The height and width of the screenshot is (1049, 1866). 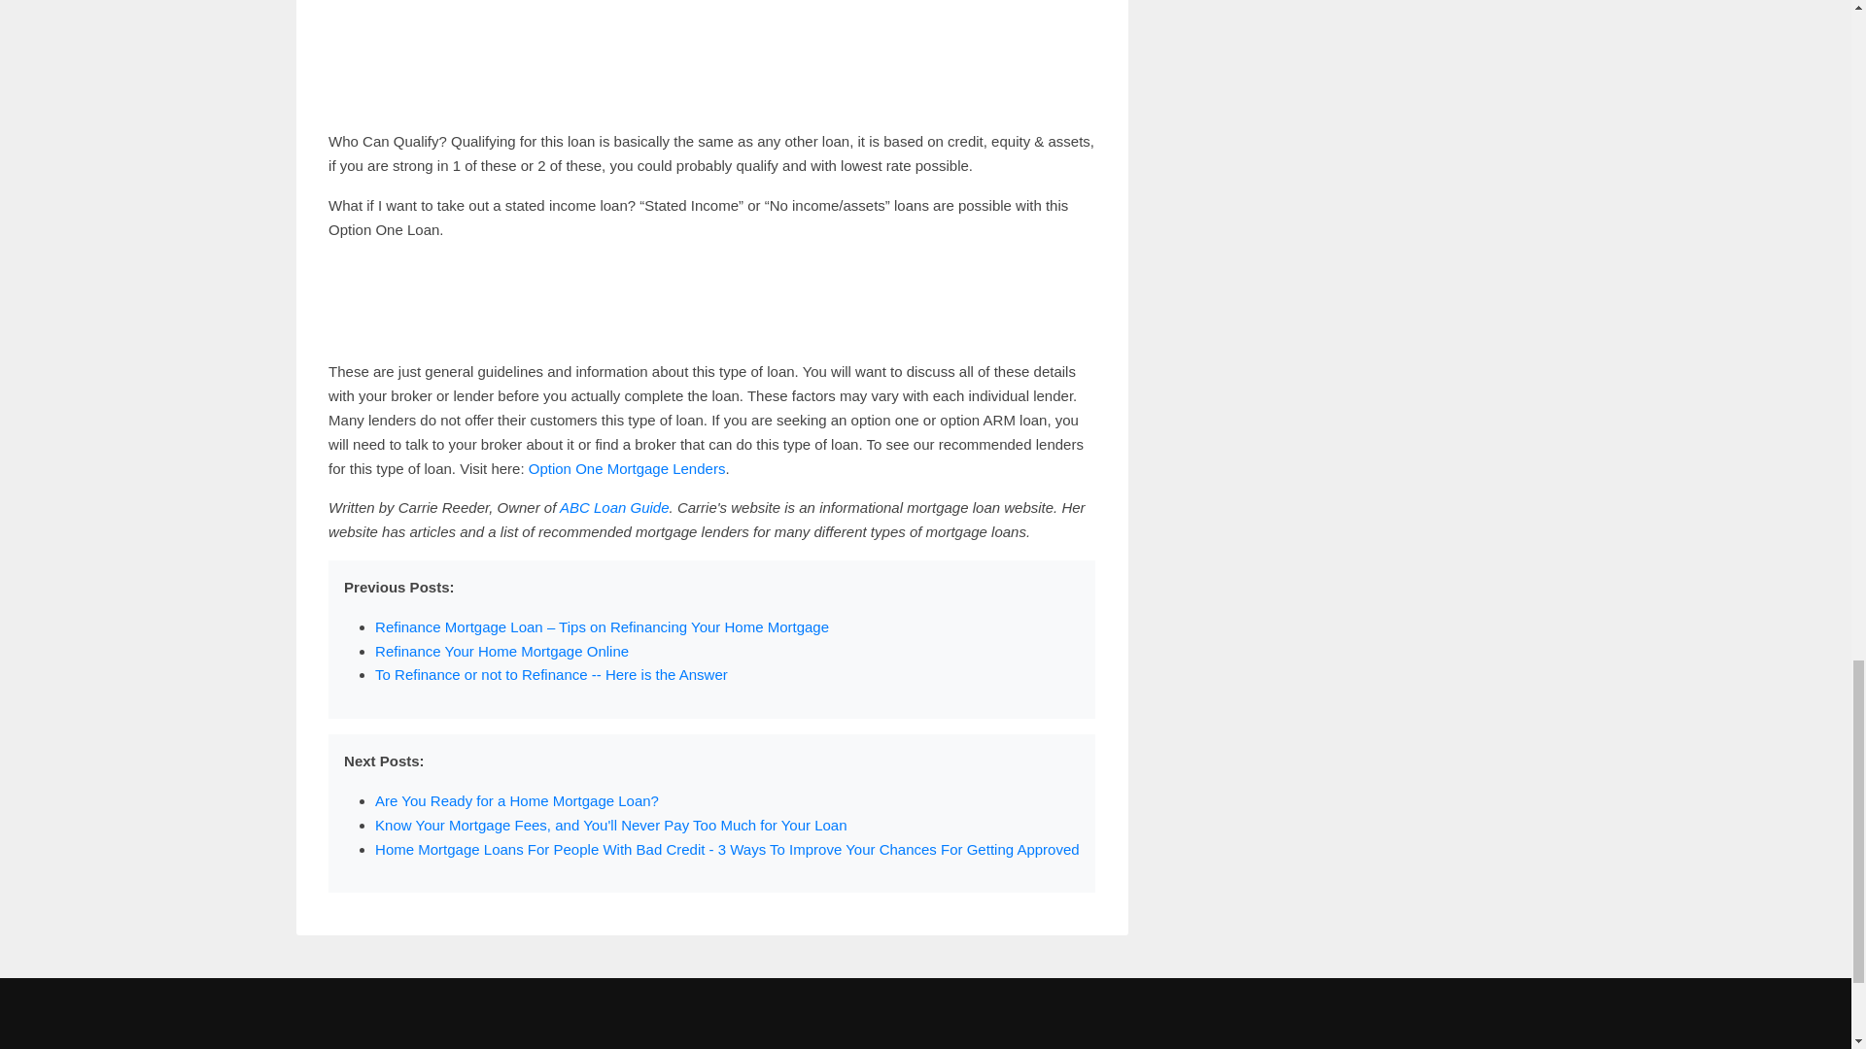 What do you see at coordinates (711, 56) in the screenshot?
I see `Advertisement` at bounding box center [711, 56].